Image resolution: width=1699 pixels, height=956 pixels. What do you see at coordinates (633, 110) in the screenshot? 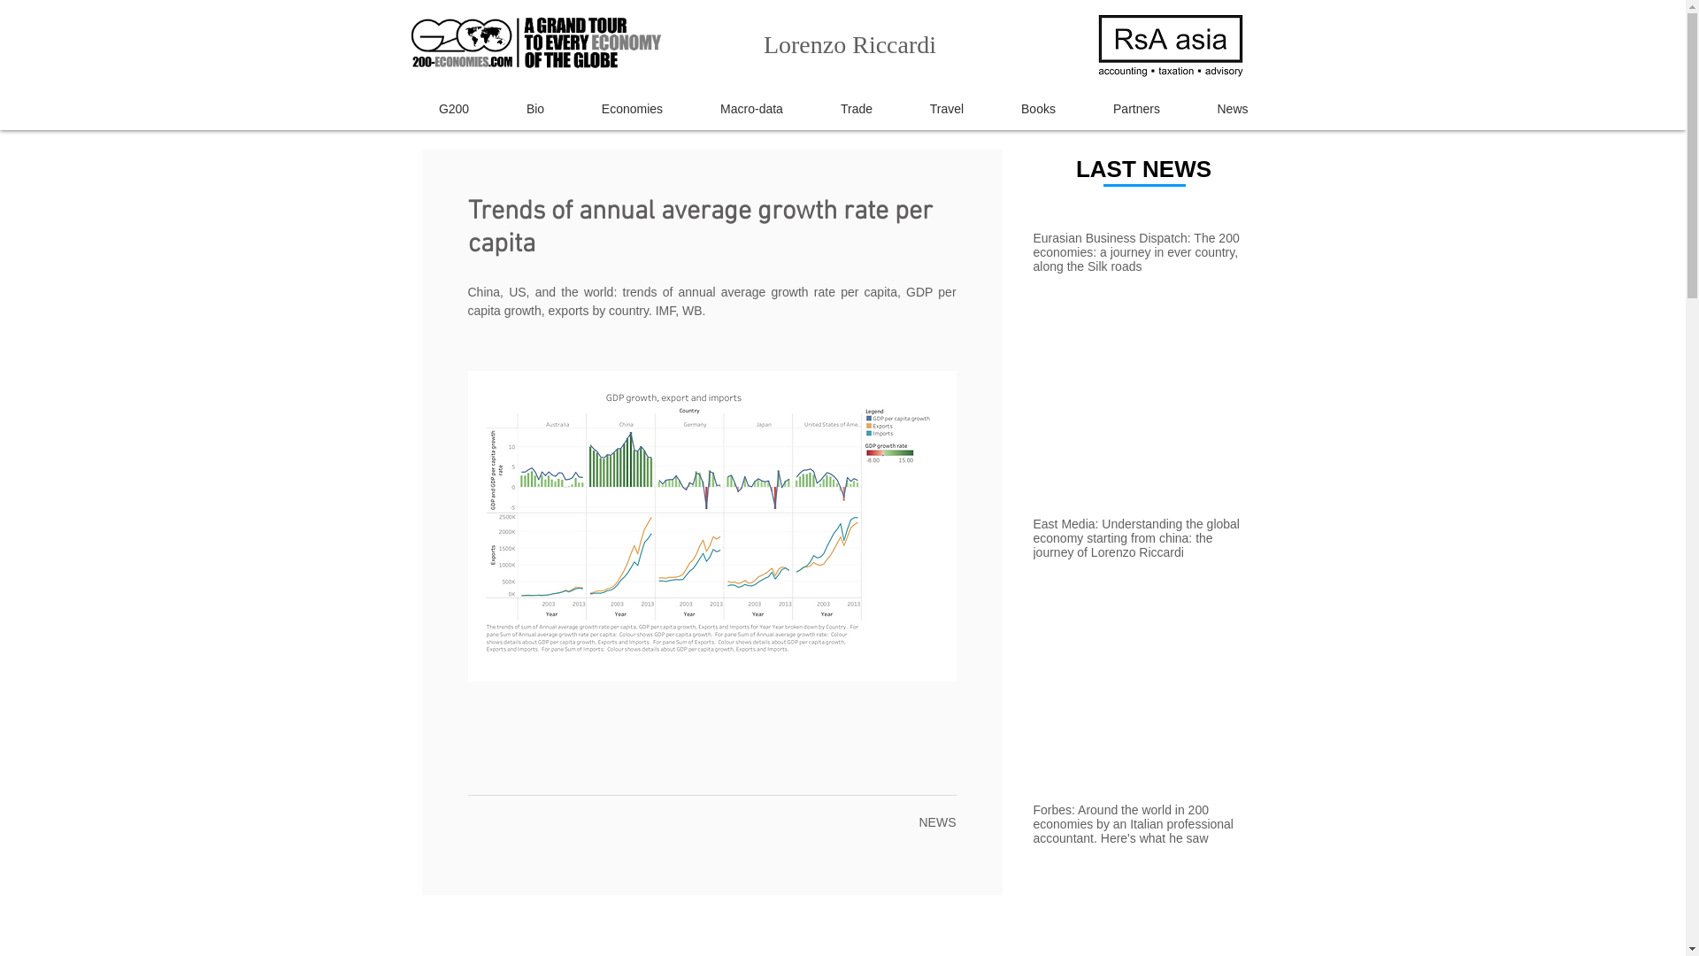
I see `Economies` at bounding box center [633, 110].